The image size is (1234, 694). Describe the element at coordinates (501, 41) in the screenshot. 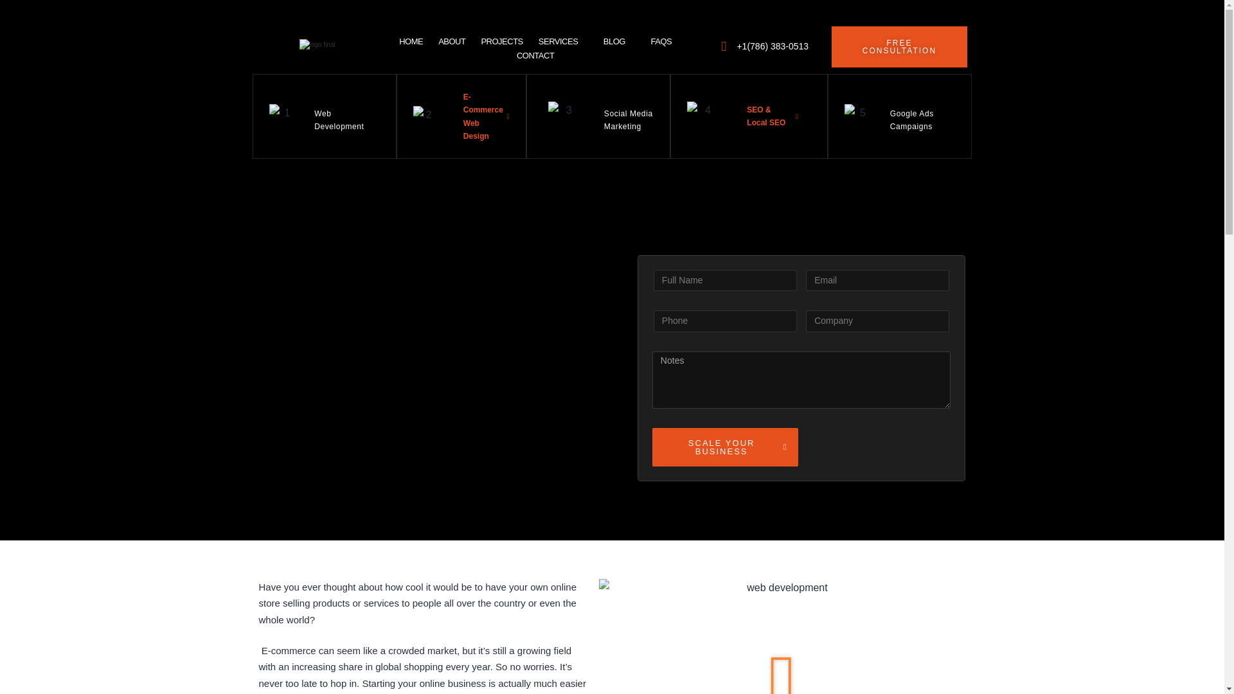

I see `PROJECTS` at that location.